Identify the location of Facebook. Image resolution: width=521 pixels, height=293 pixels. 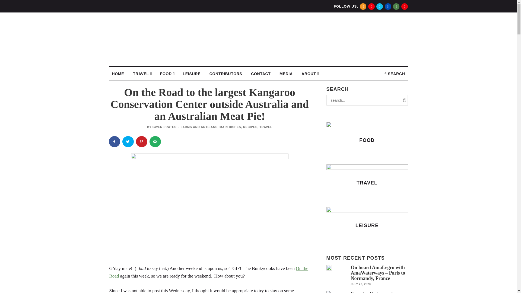
(388, 6).